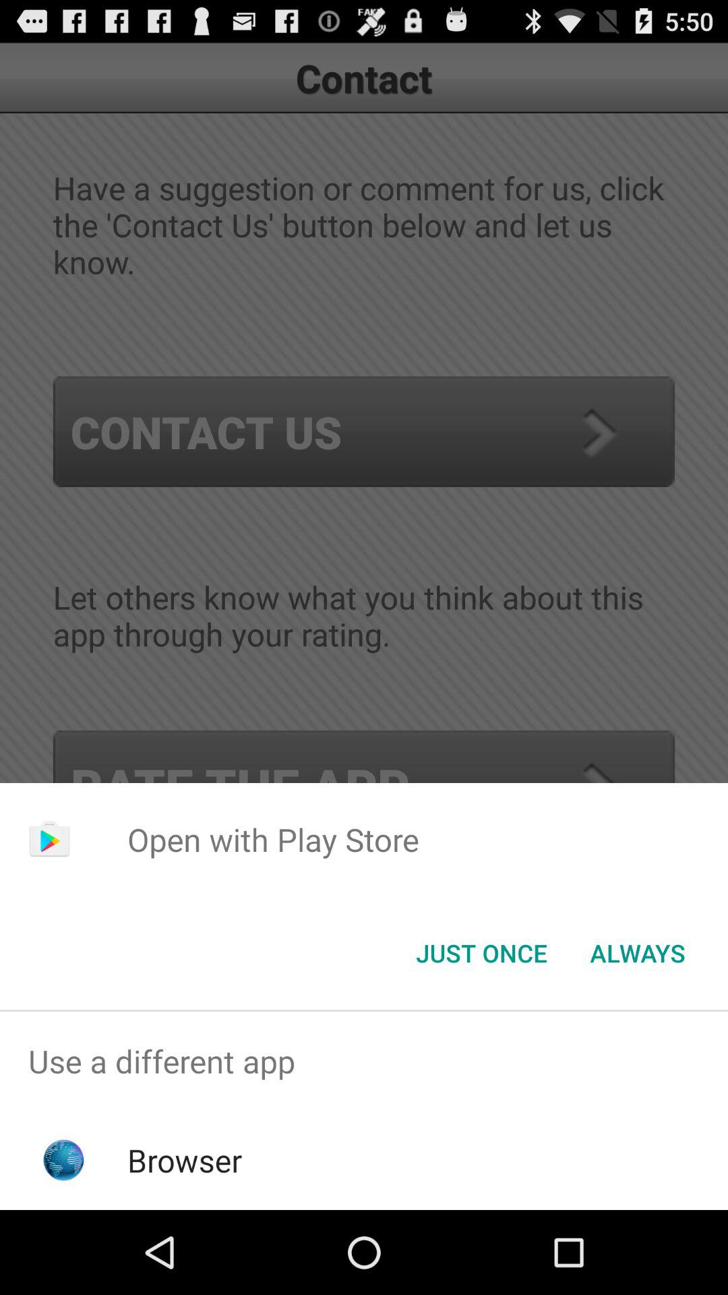  Describe the element at coordinates (638, 953) in the screenshot. I see `jump until always item` at that location.